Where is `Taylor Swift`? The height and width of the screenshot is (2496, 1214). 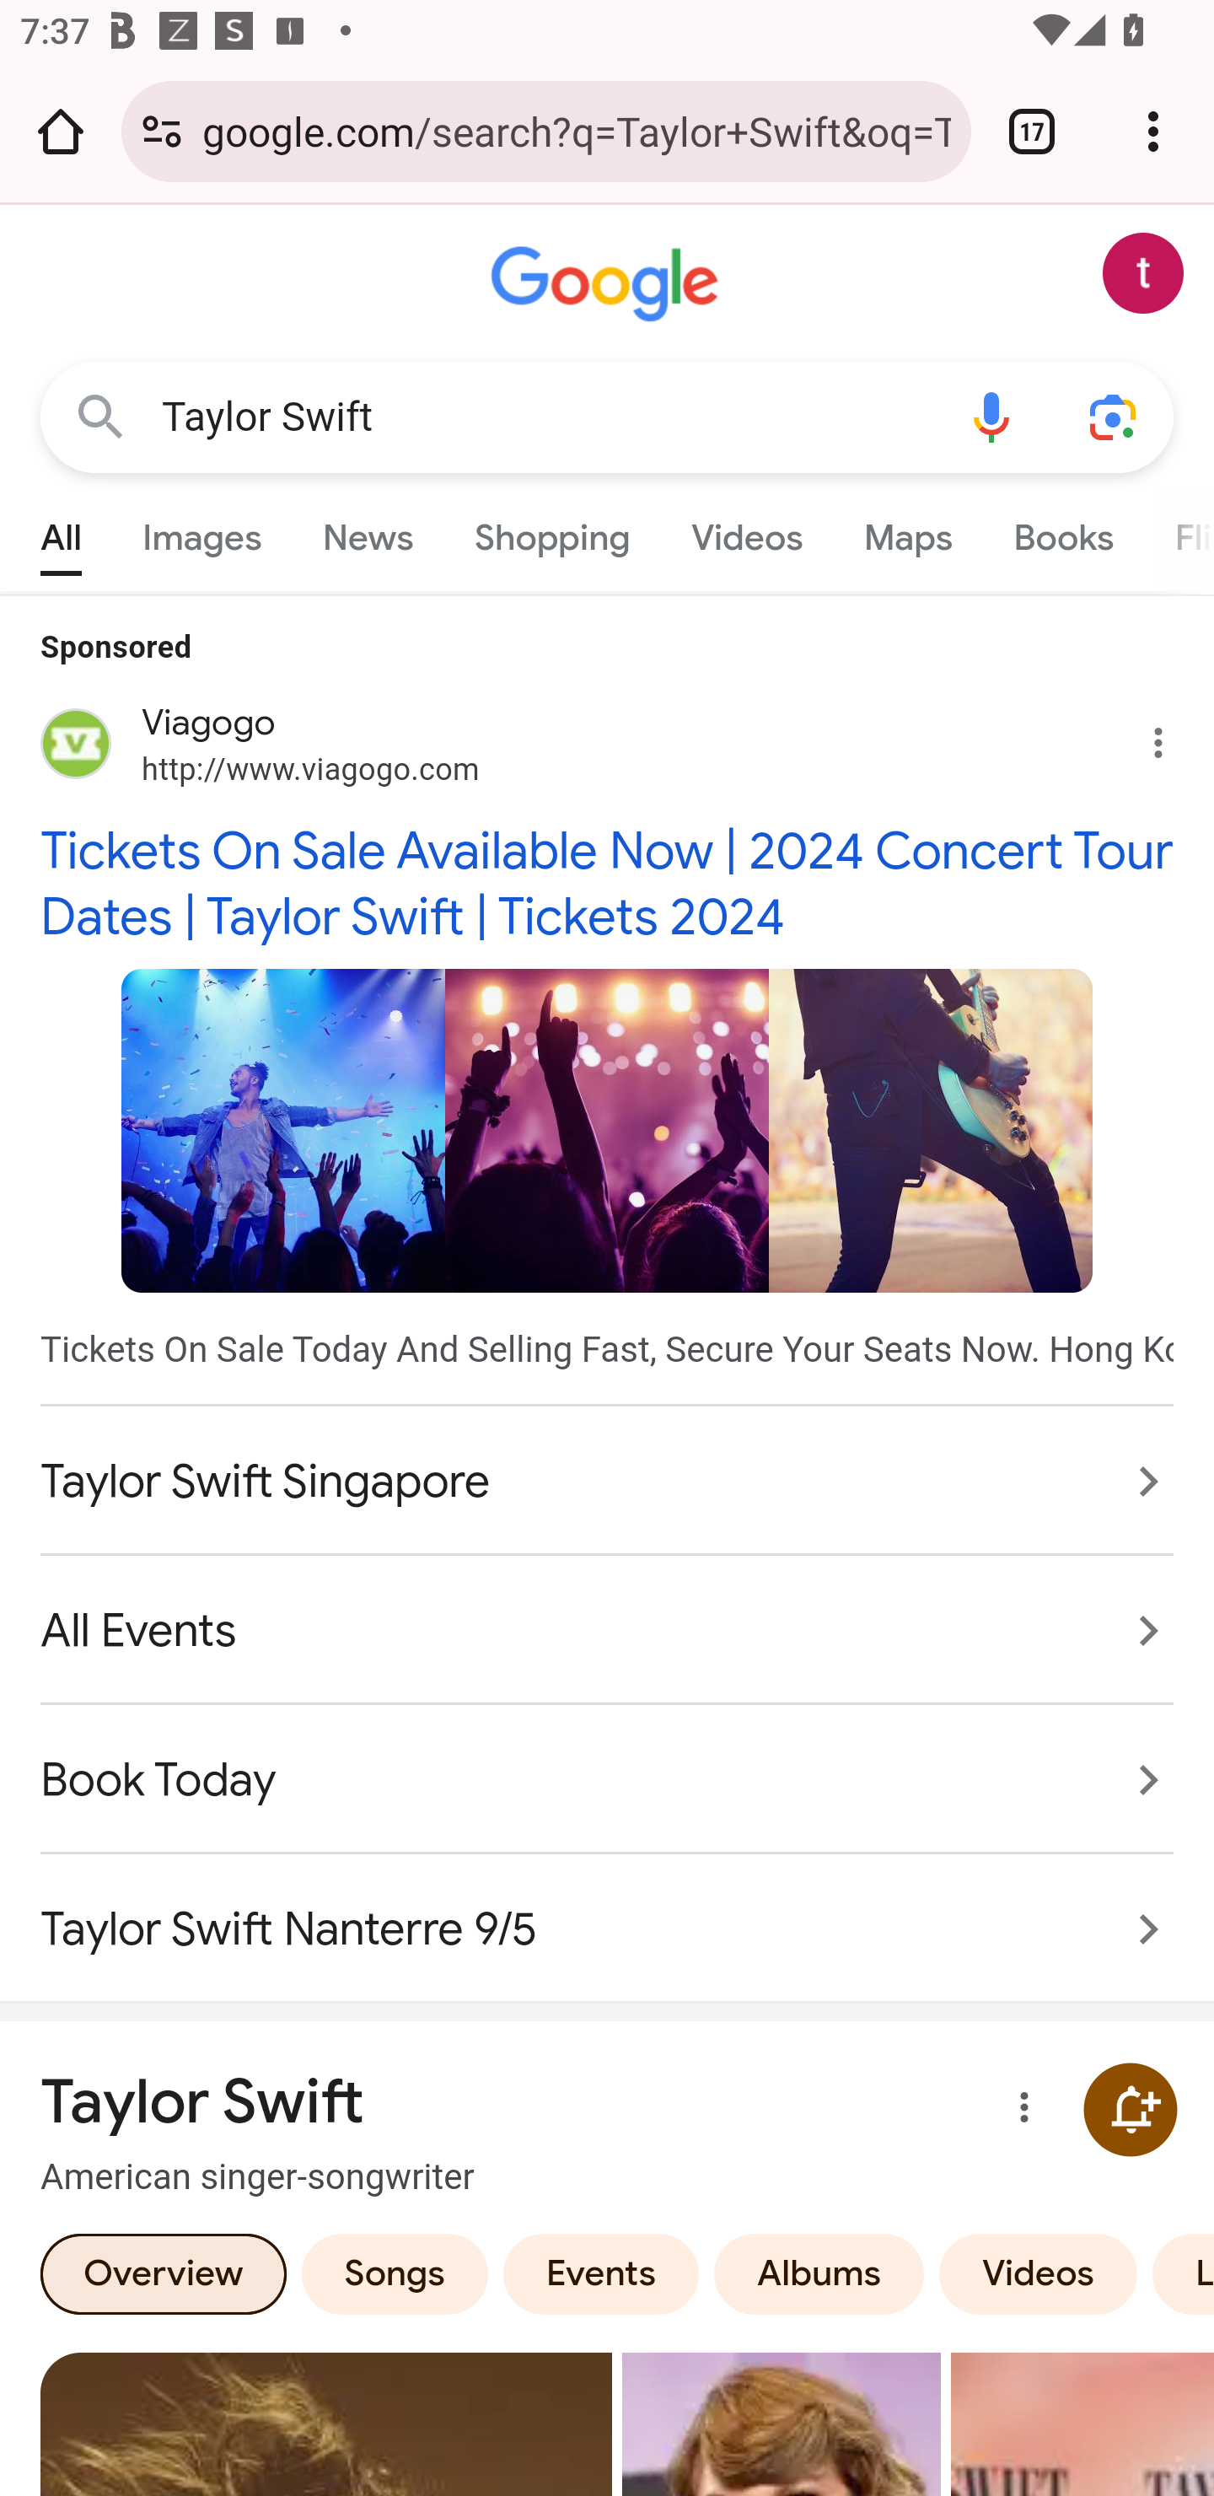 Taylor Swift is located at coordinates (546, 417).